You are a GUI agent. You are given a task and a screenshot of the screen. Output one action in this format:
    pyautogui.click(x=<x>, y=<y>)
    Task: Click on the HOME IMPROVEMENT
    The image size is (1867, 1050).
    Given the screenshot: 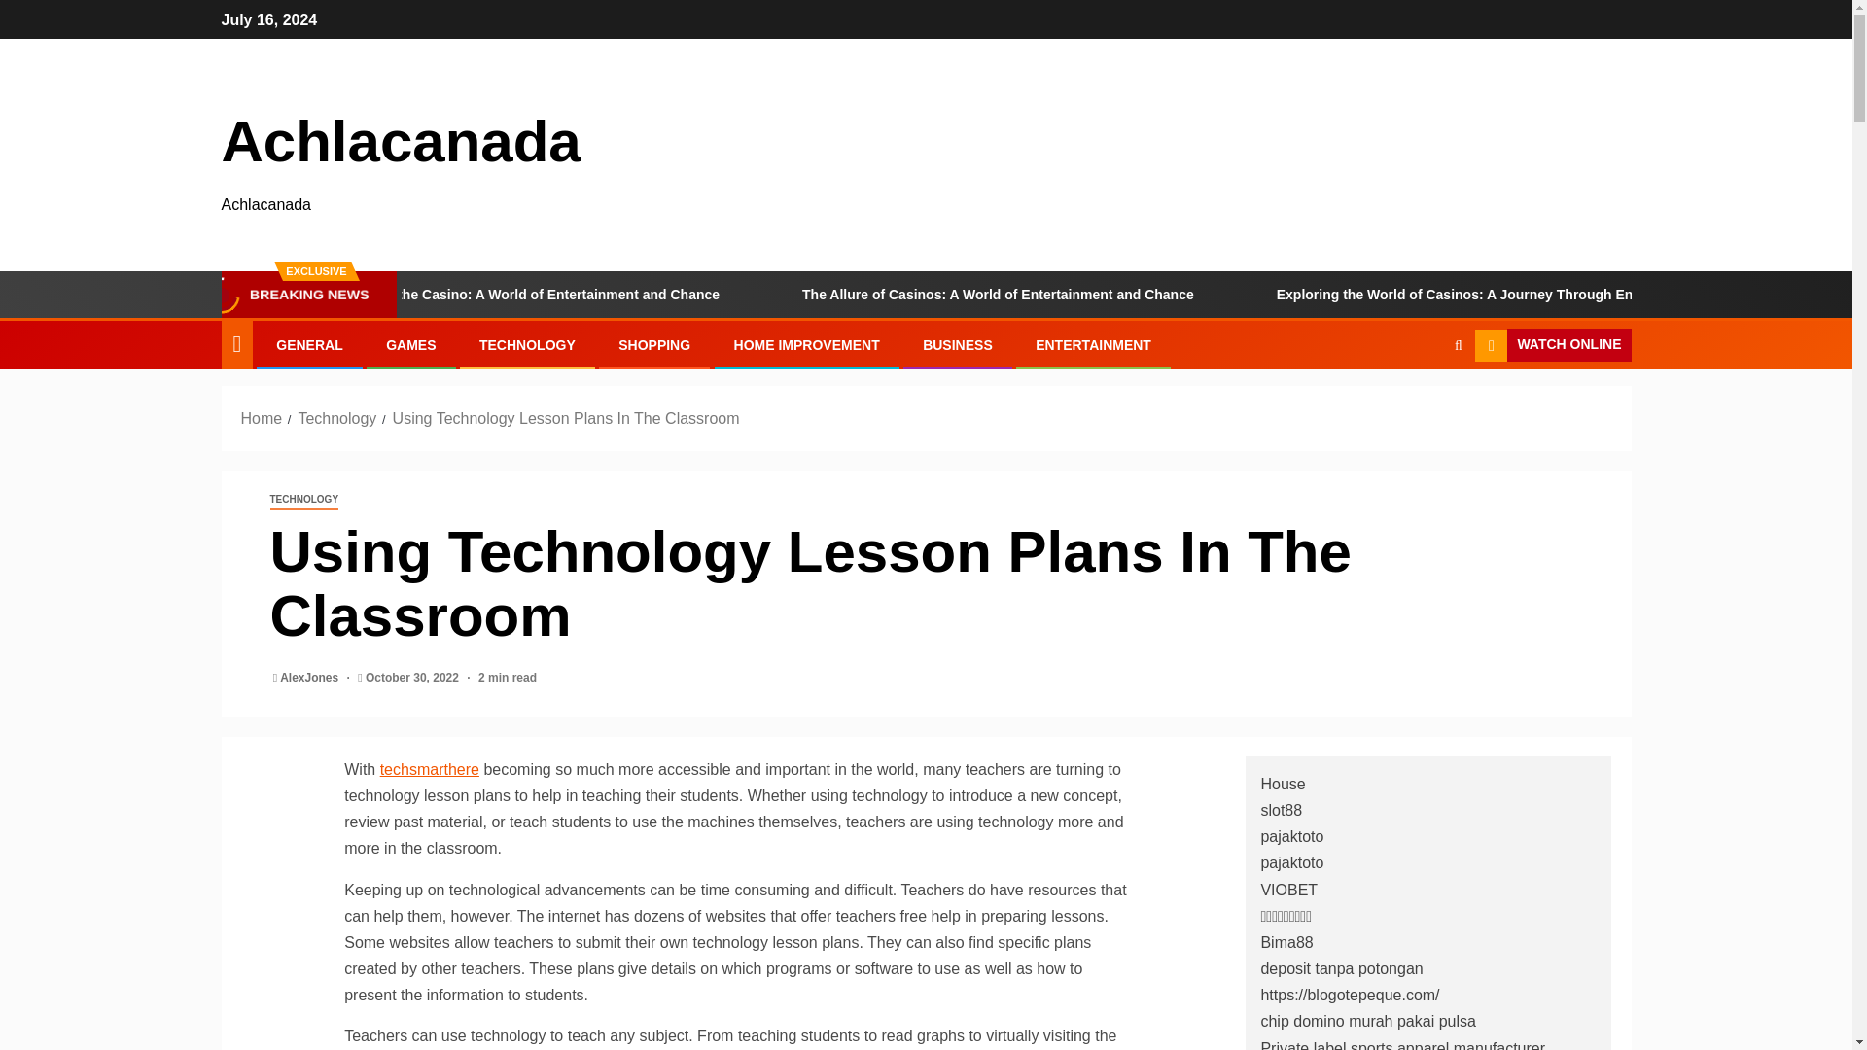 What is the action you would take?
    pyautogui.click(x=806, y=344)
    